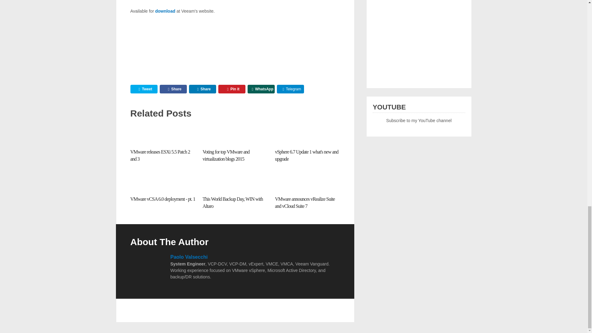  Describe the element at coordinates (160, 155) in the screenshot. I see `VMware releases ESXi 5.5 Patch 2 and 3` at that location.